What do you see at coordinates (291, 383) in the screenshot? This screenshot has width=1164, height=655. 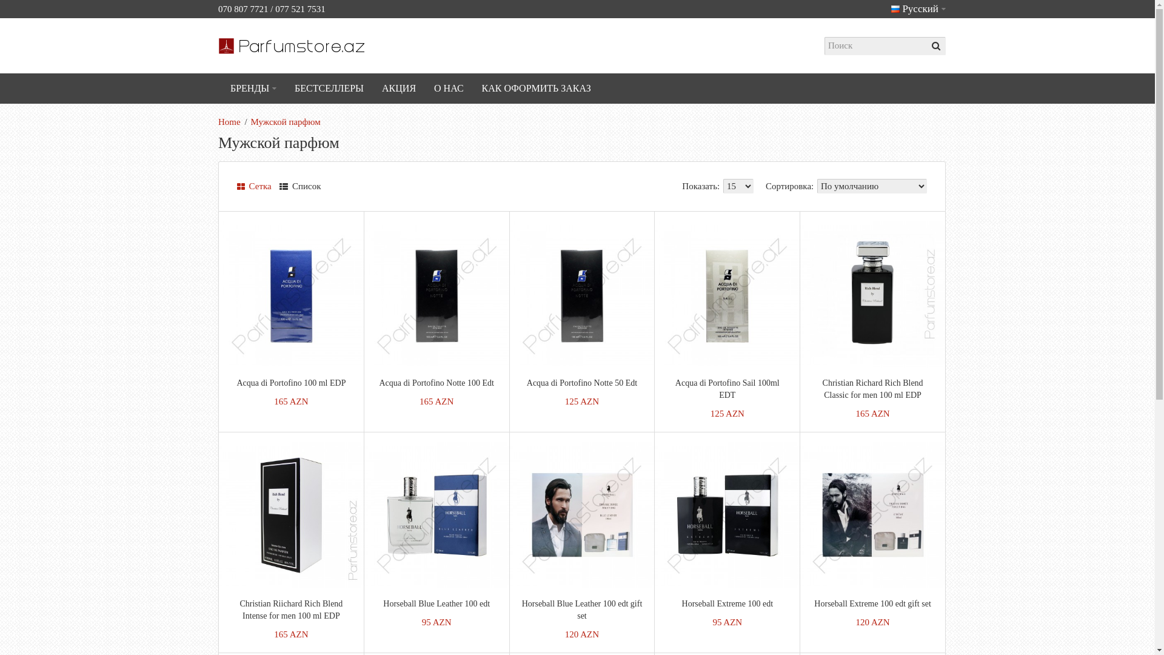 I see `Acqua di Portofino 100 ml EDP` at bounding box center [291, 383].